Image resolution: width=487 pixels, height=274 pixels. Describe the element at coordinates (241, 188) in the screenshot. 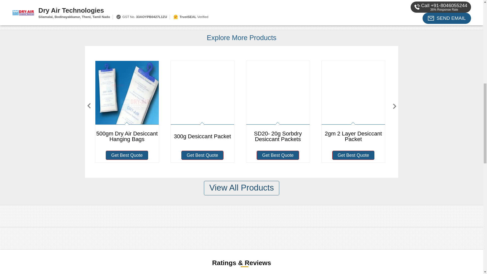

I see `View All Products` at that location.